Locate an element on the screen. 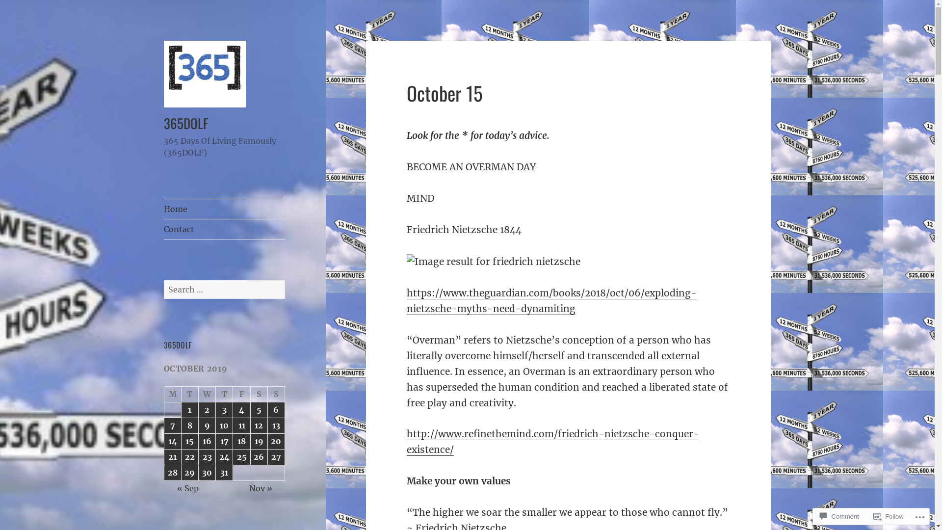 This screenshot has height=530, width=942. 9 is located at coordinates (207, 425).